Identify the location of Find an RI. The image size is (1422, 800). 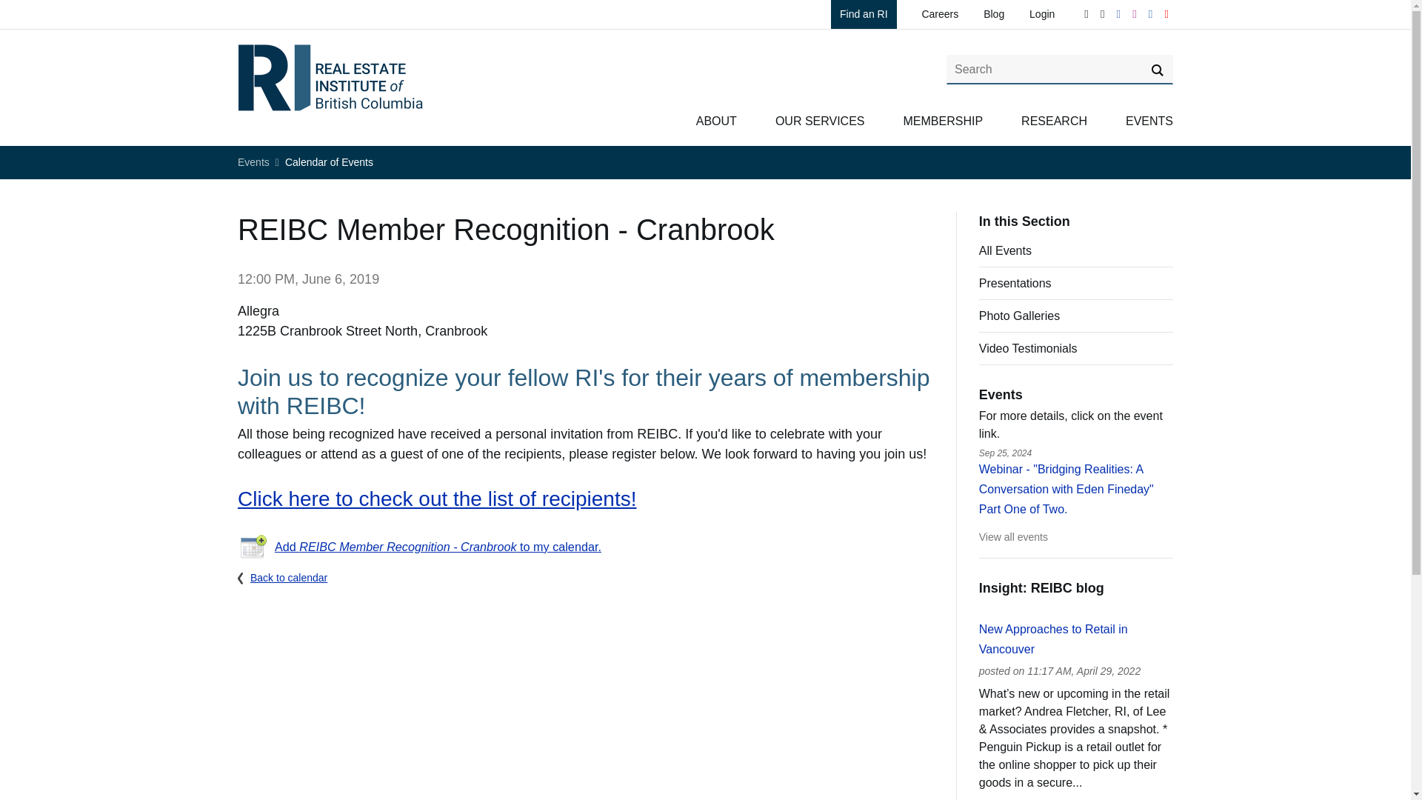
(864, 14).